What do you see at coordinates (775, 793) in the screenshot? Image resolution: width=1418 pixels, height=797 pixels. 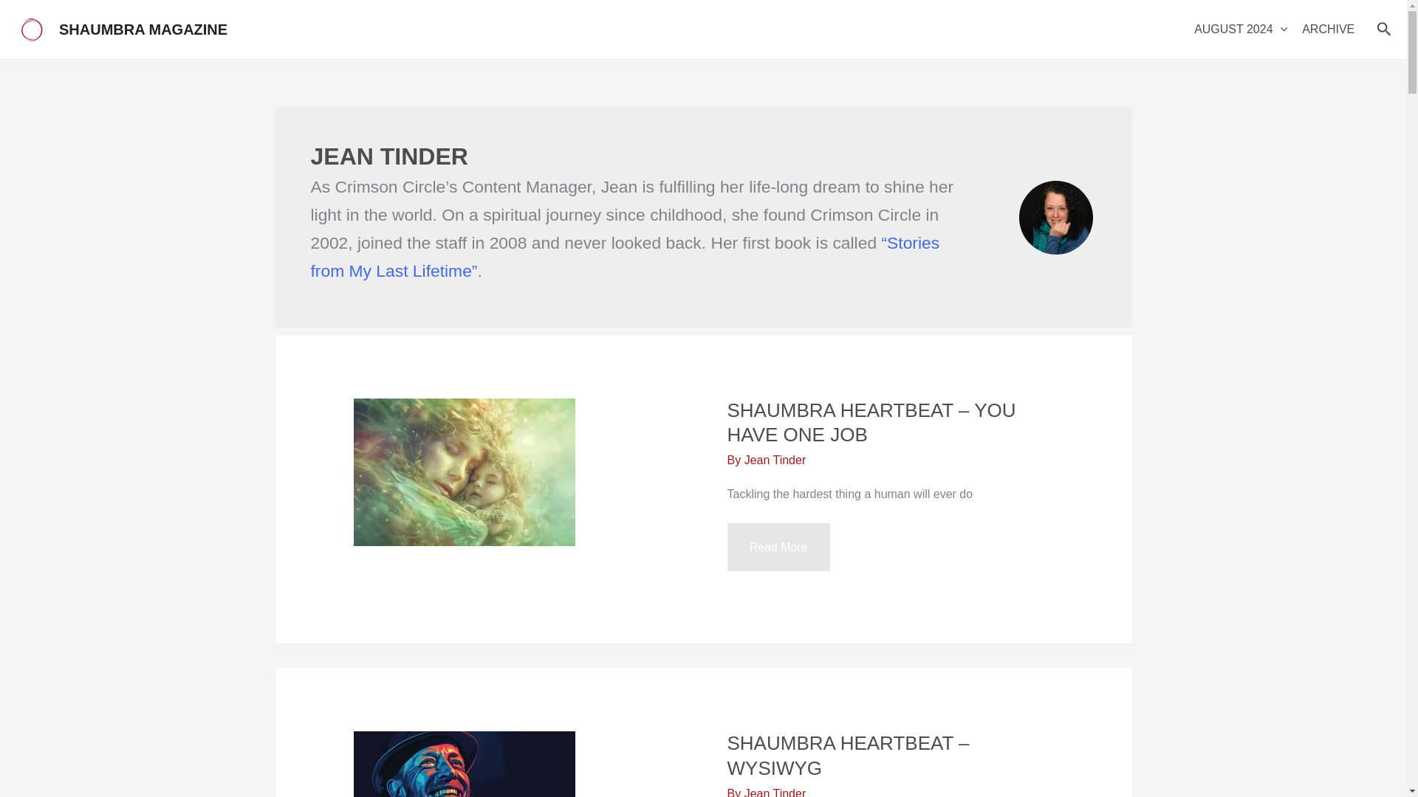 I see `Jean Tinder` at bounding box center [775, 793].